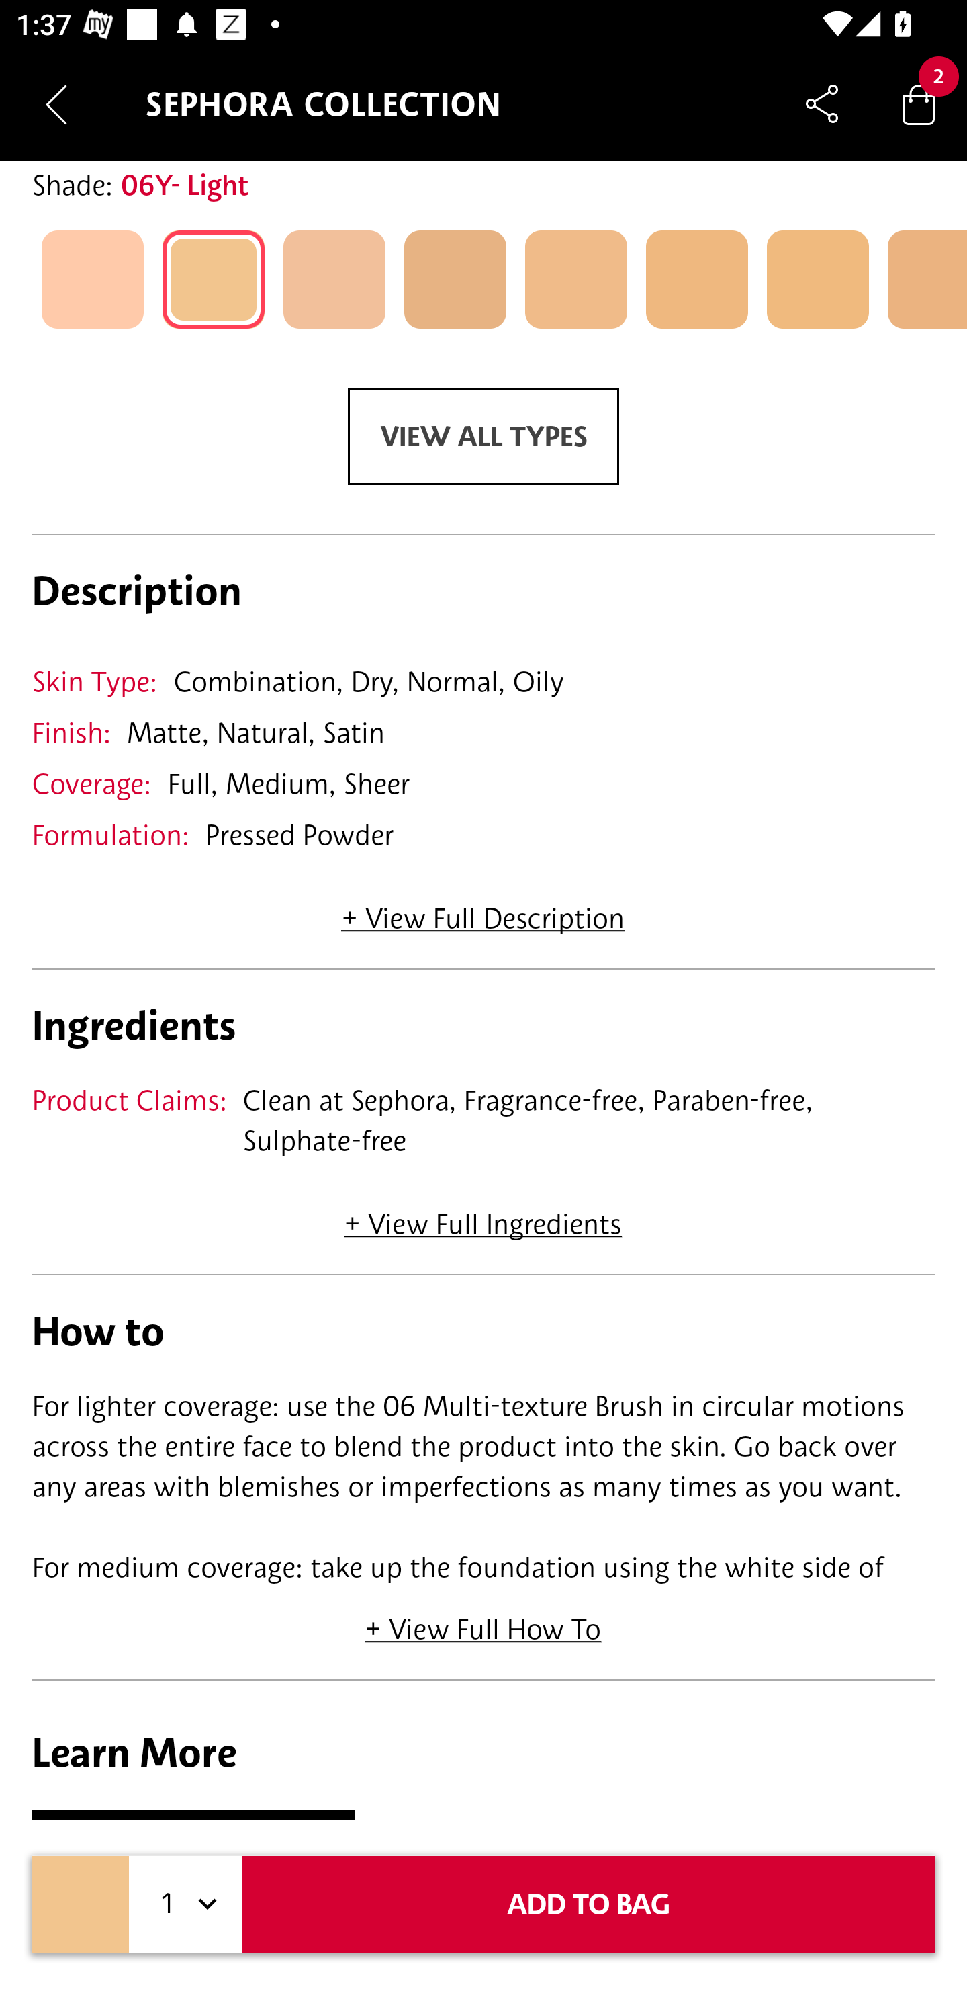  What do you see at coordinates (483, 1621) in the screenshot?
I see `+ View Full How To` at bounding box center [483, 1621].